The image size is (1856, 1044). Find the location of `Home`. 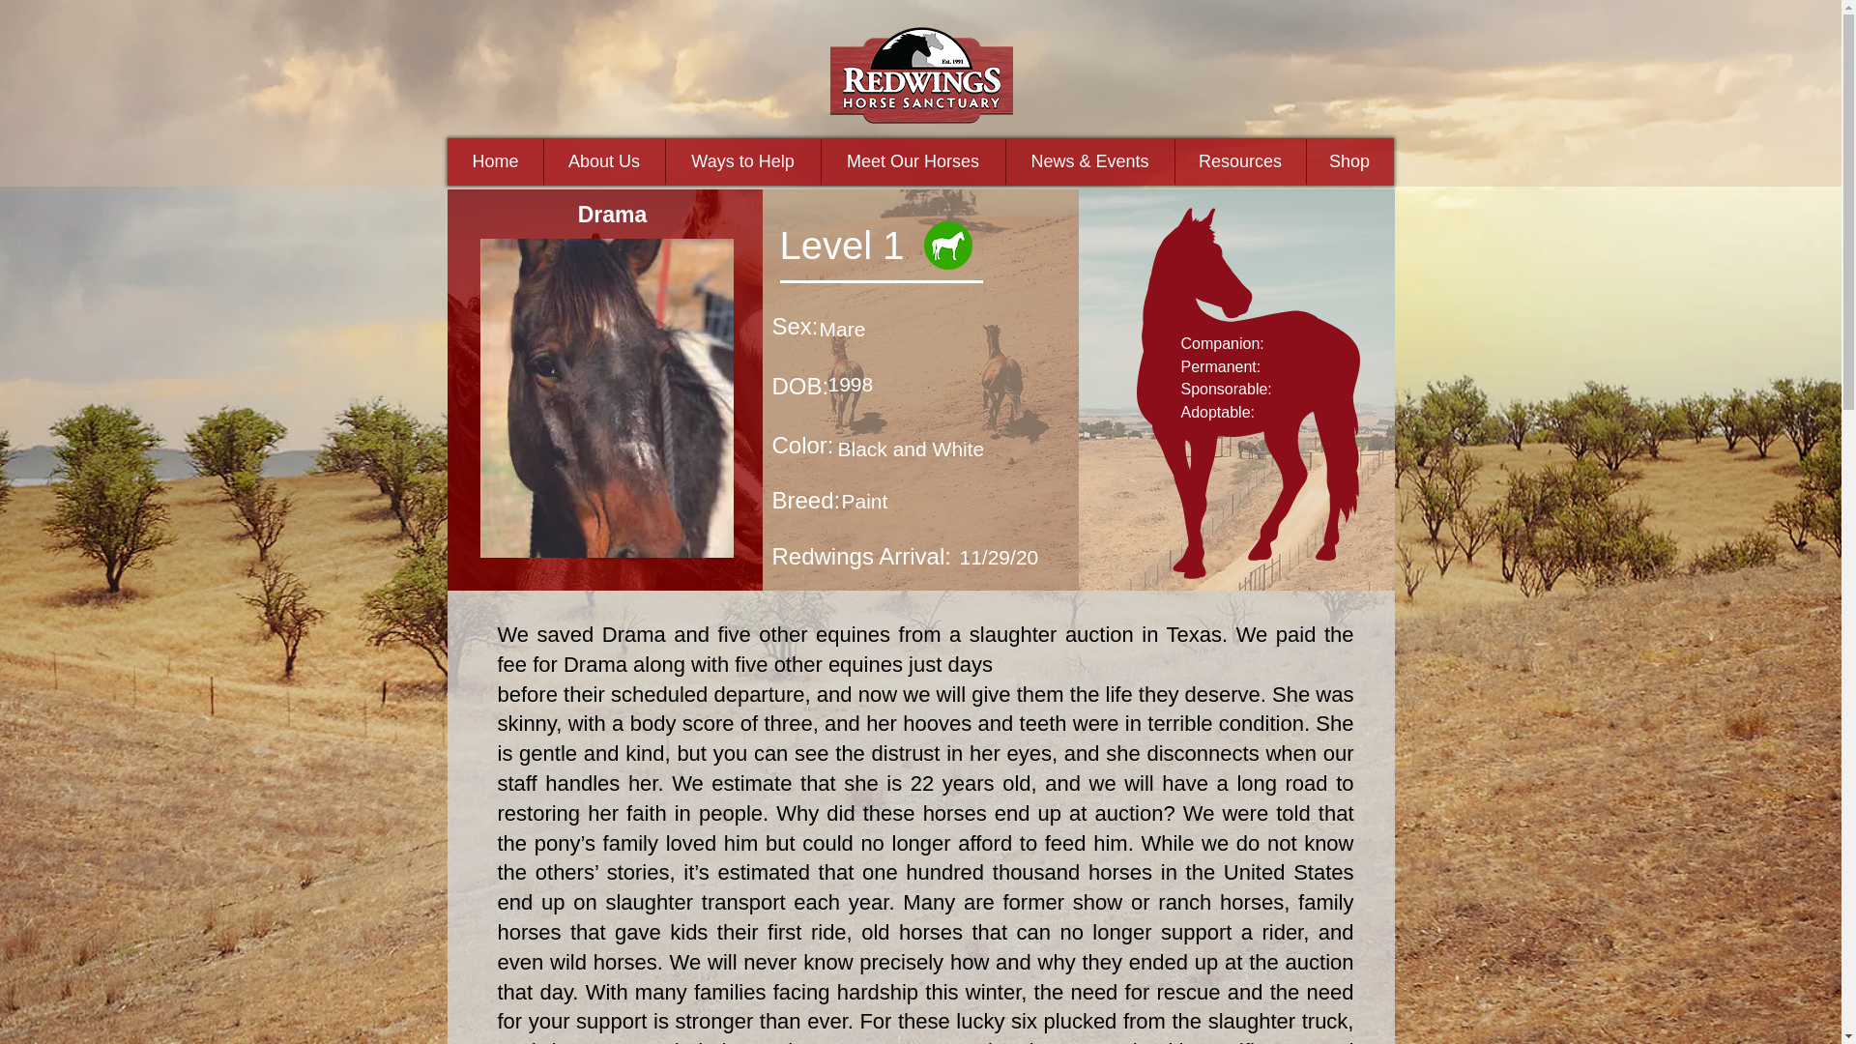

Home is located at coordinates (496, 161).